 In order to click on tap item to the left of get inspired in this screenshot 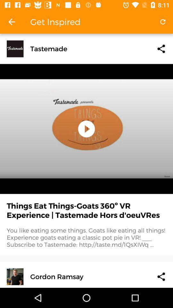, I will do `click(12, 22)`.